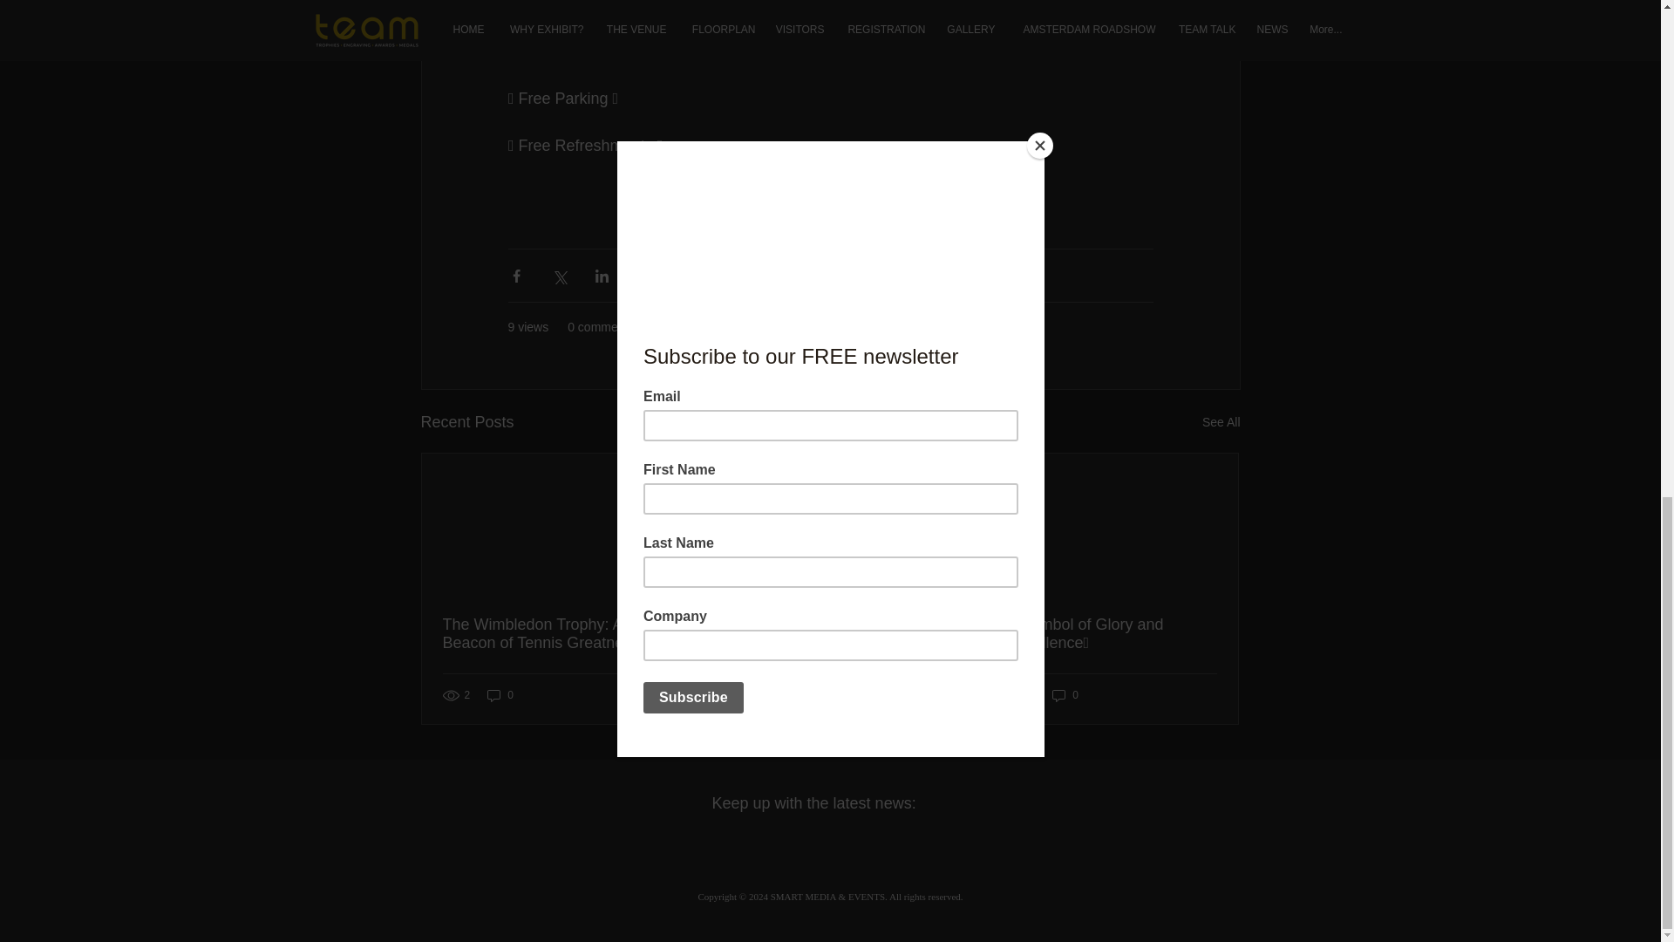 The height and width of the screenshot is (942, 1674). I want to click on 0, so click(500, 695).